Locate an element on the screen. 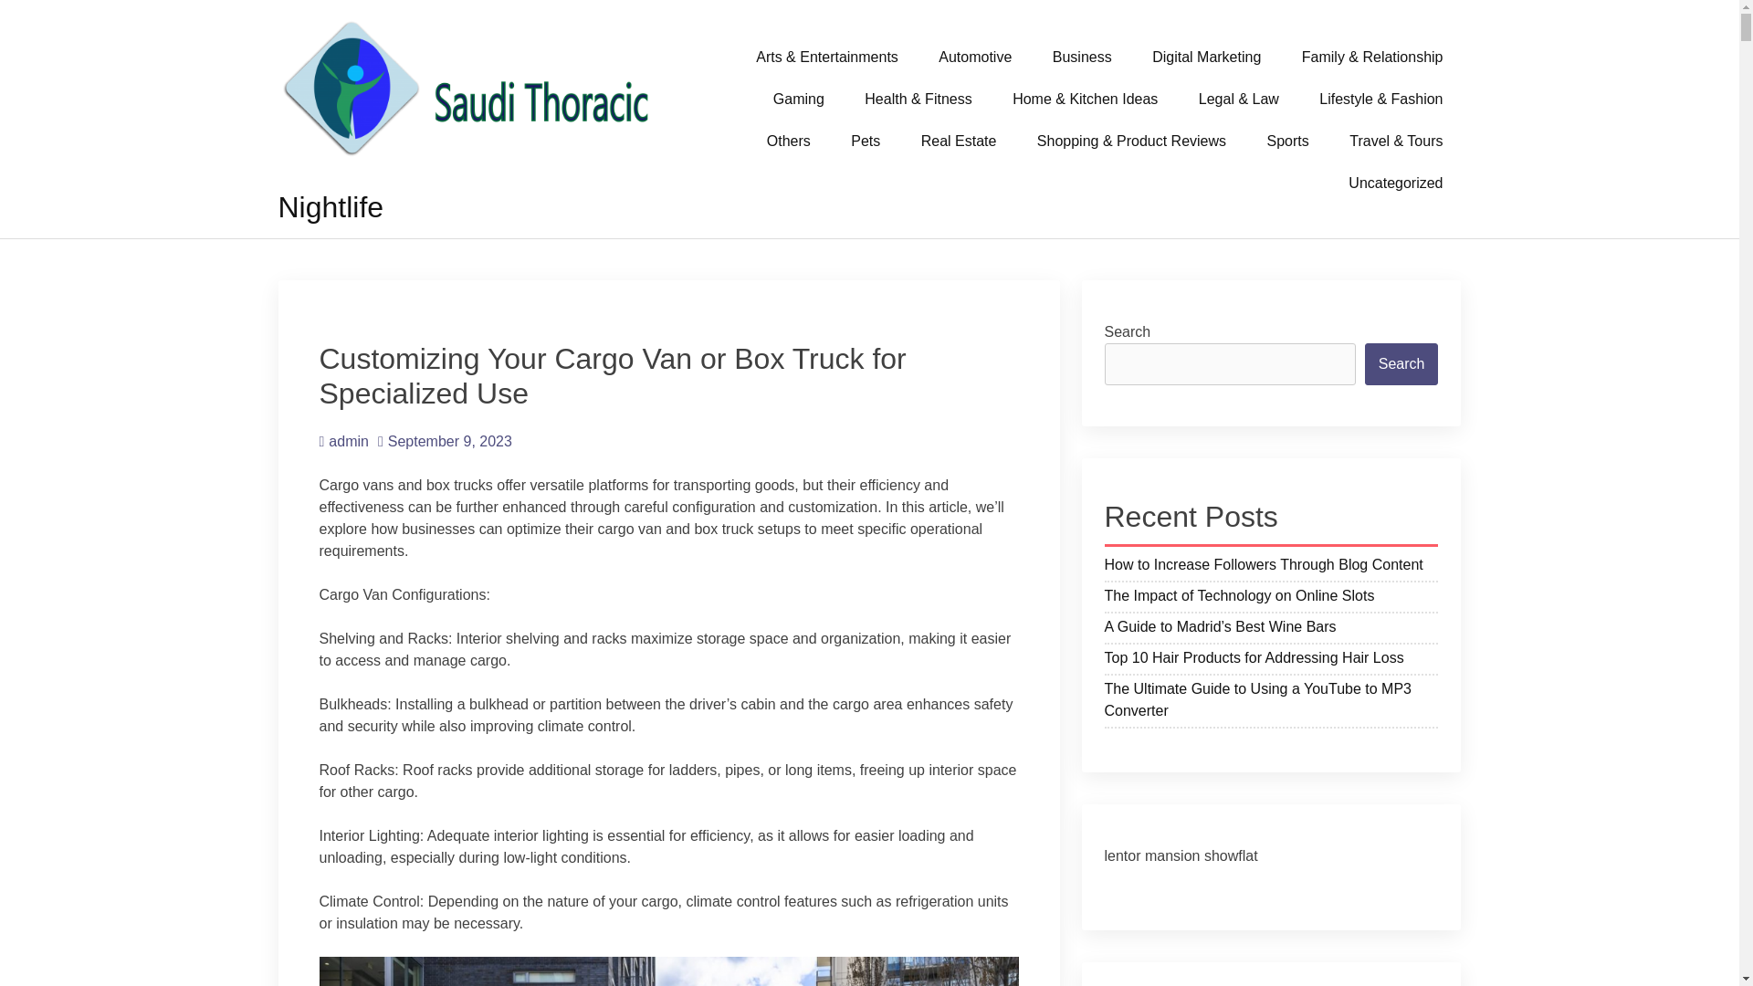  Top 10 Hair Products for Addressing Hair Loss is located at coordinates (1271, 659).